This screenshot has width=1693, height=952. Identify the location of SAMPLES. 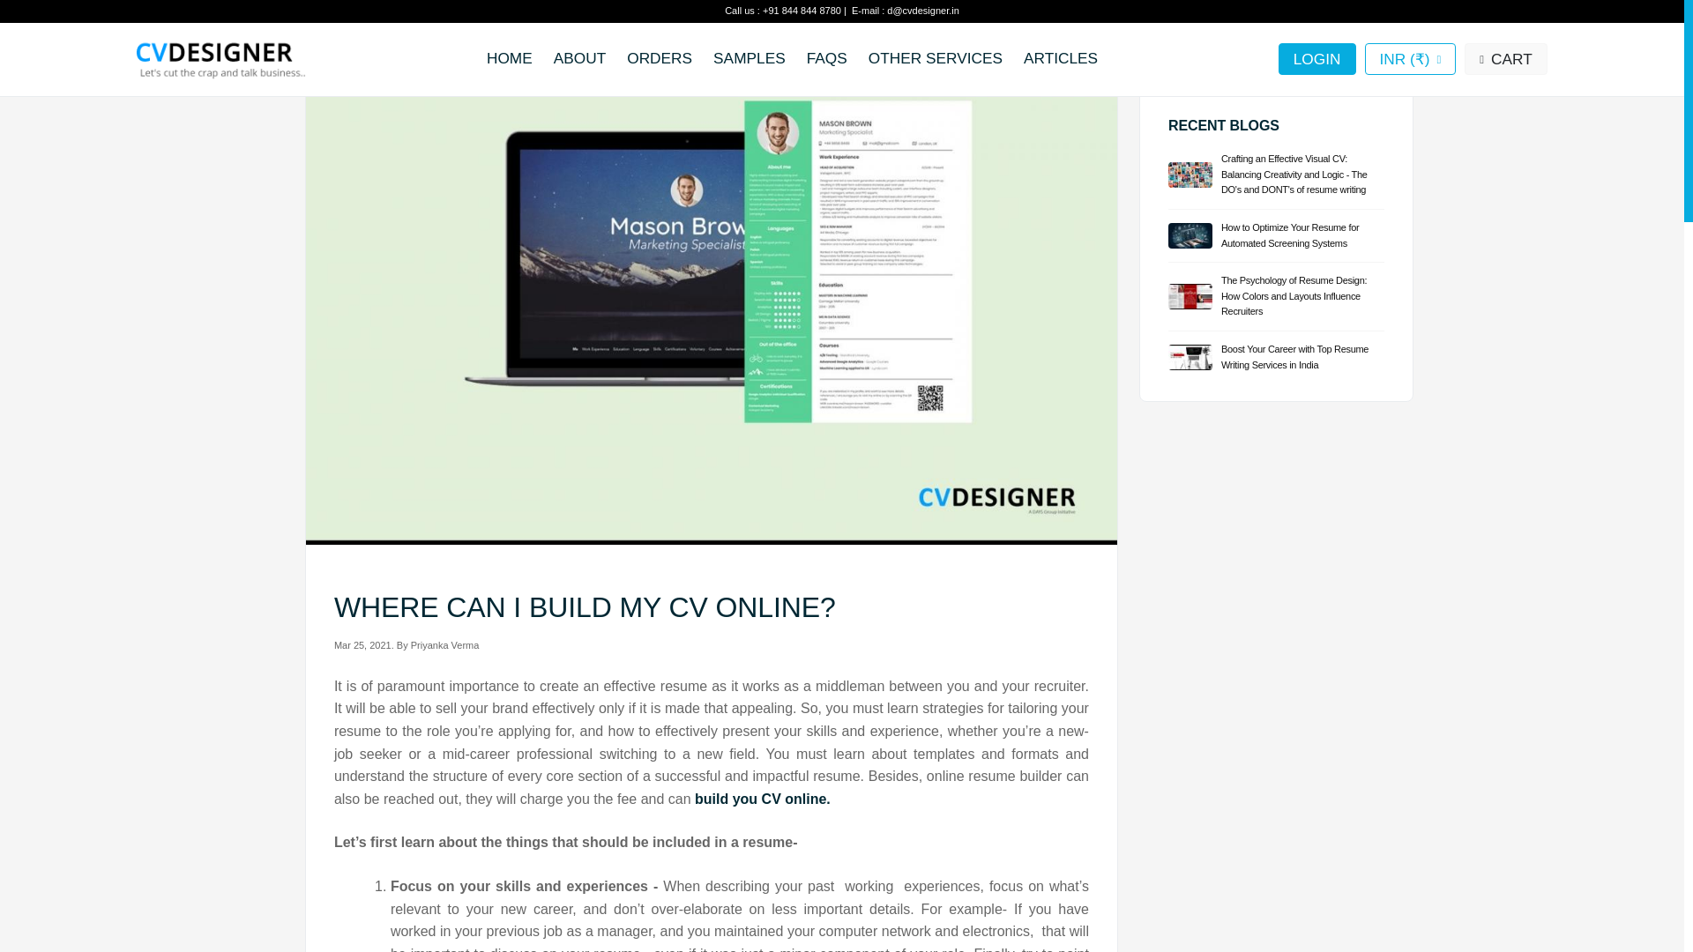
(749, 58).